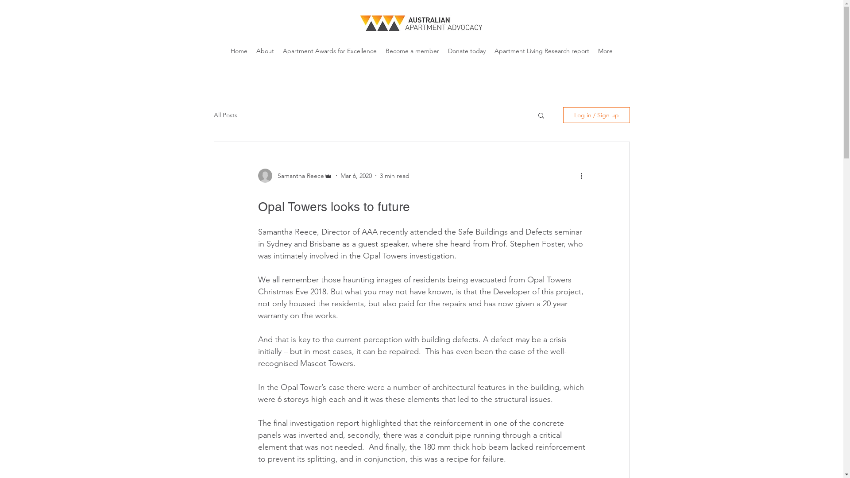  Describe the element at coordinates (467, 51) in the screenshot. I see `Donate today` at that location.